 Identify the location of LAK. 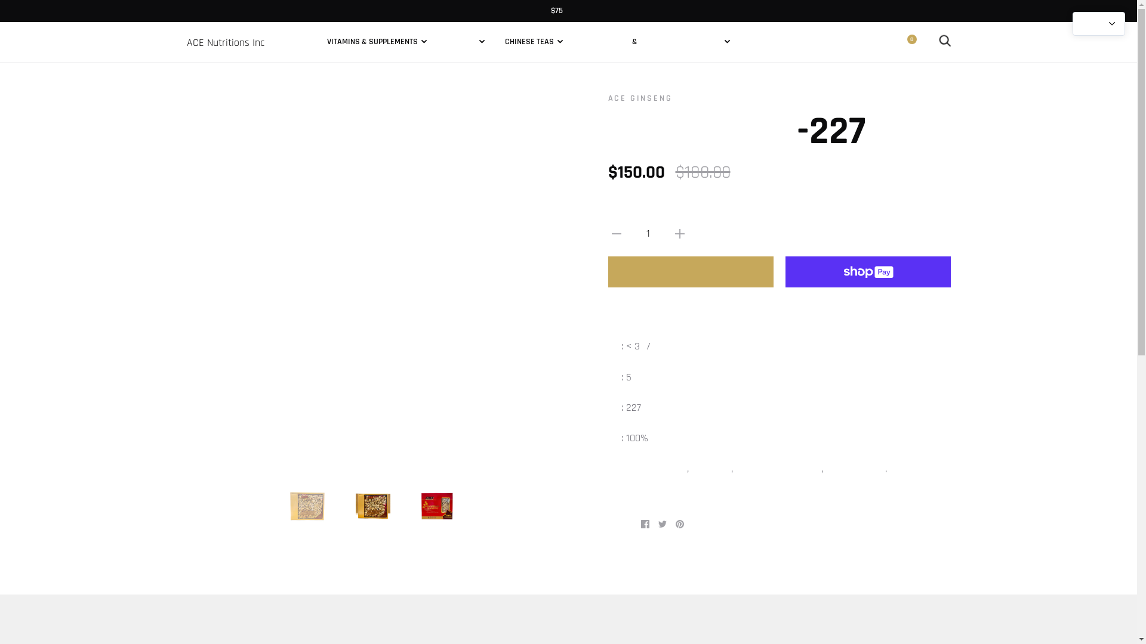
(239, 100).